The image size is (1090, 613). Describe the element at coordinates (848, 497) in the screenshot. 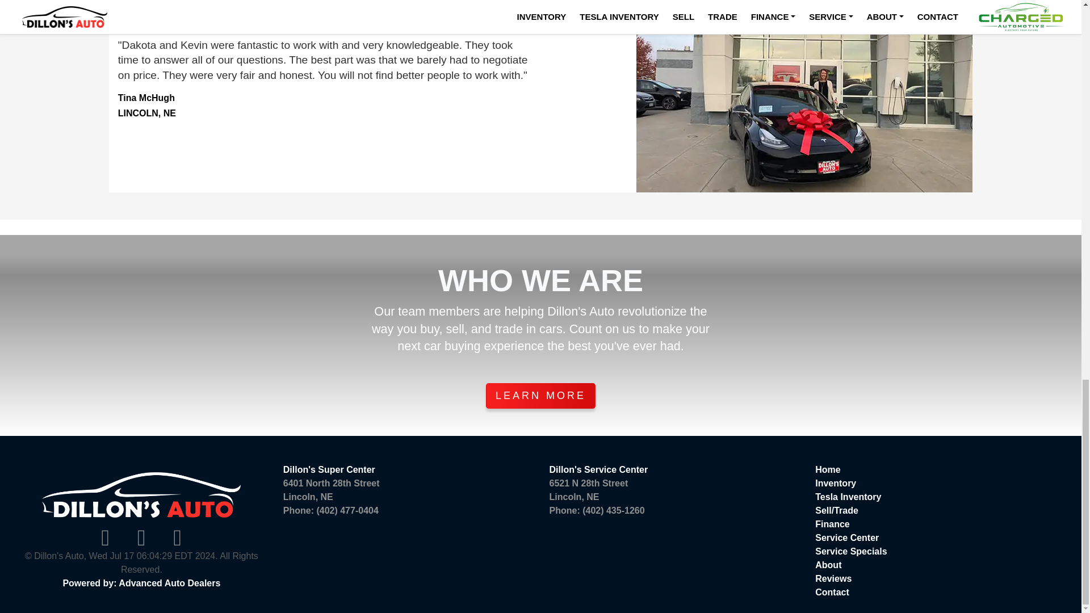

I see `Inventory` at that location.